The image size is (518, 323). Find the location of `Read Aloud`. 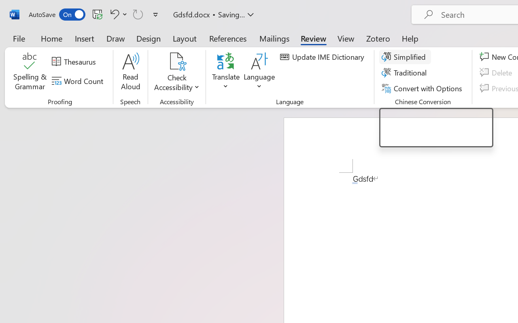

Read Aloud is located at coordinates (176, 73).